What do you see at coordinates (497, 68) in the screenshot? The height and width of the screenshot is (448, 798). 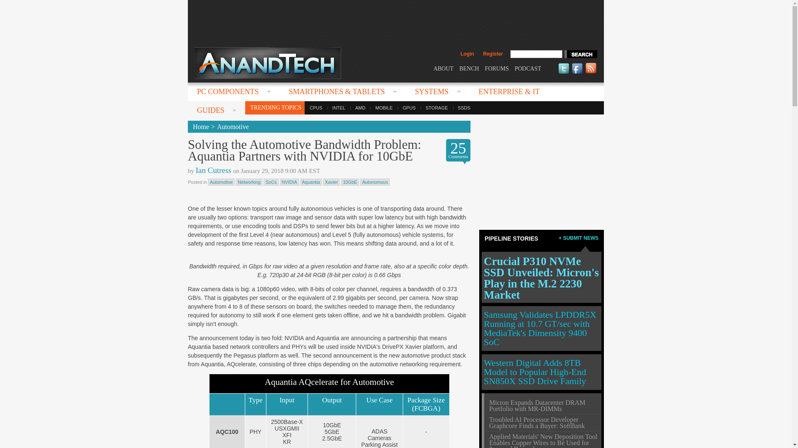 I see `FORUMS` at bounding box center [497, 68].